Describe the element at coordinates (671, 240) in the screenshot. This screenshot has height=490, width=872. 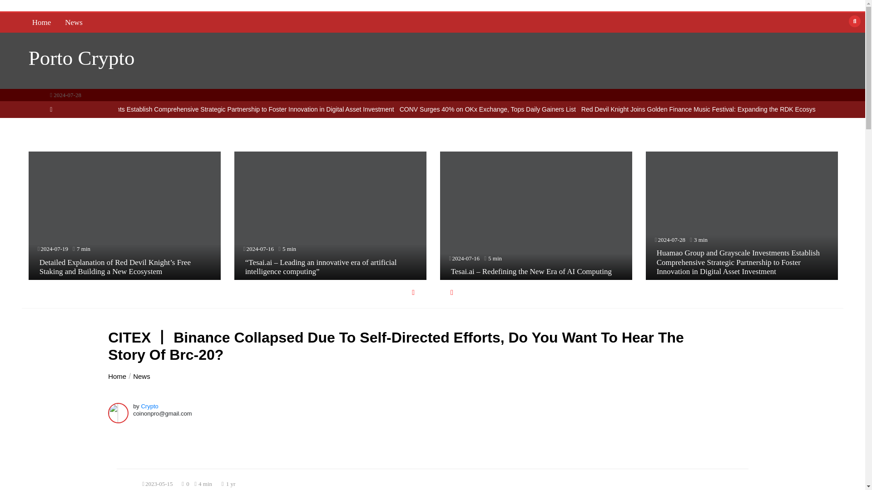
I see `2024-07-28` at that location.